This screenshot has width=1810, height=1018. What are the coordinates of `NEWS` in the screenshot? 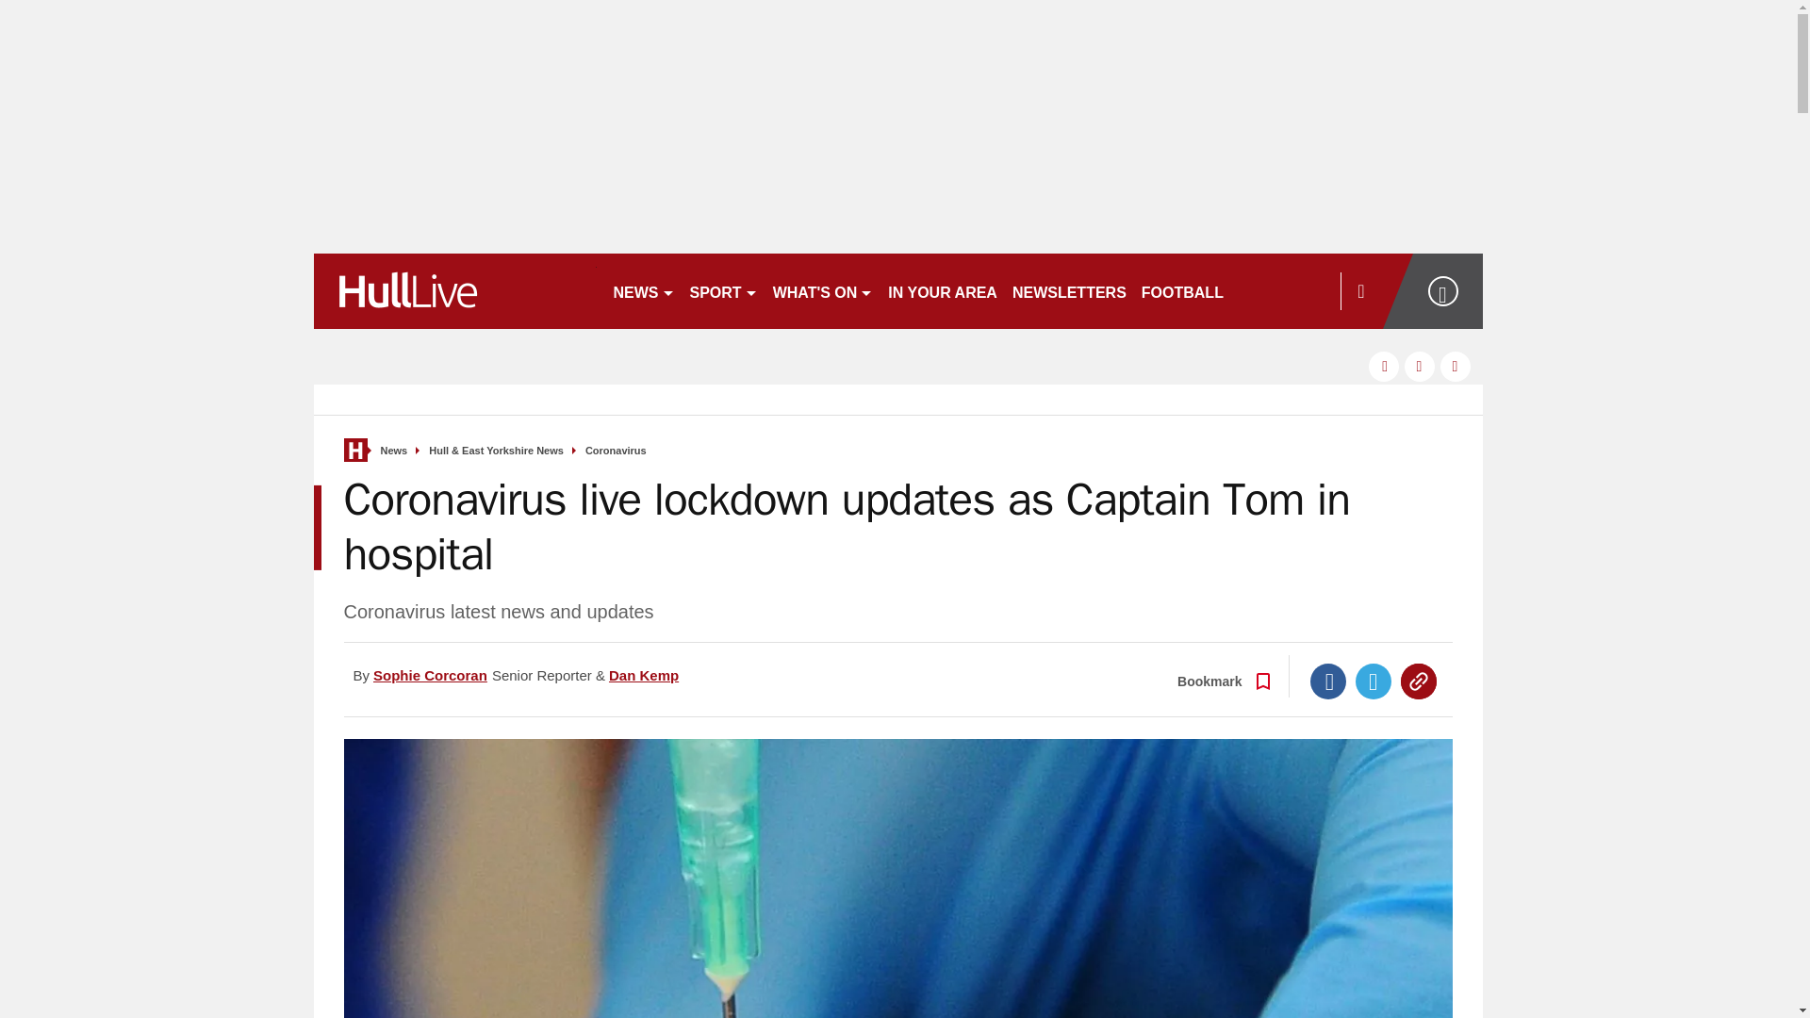 It's located at (643, 290).